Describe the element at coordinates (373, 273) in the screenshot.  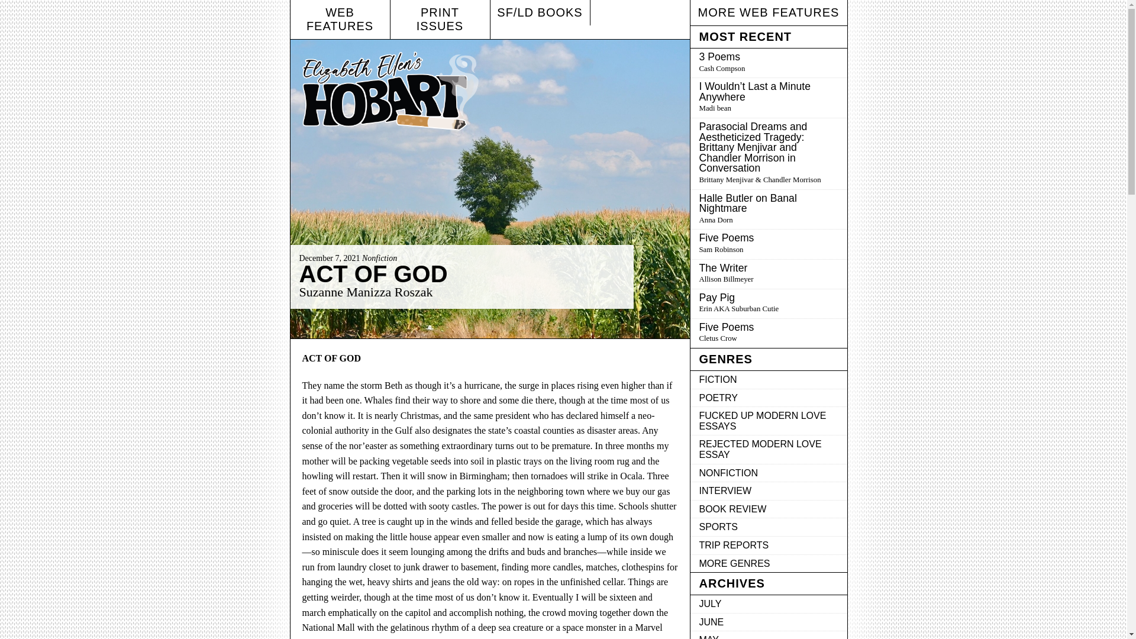
I see `PRINT ISSUES` at that location.